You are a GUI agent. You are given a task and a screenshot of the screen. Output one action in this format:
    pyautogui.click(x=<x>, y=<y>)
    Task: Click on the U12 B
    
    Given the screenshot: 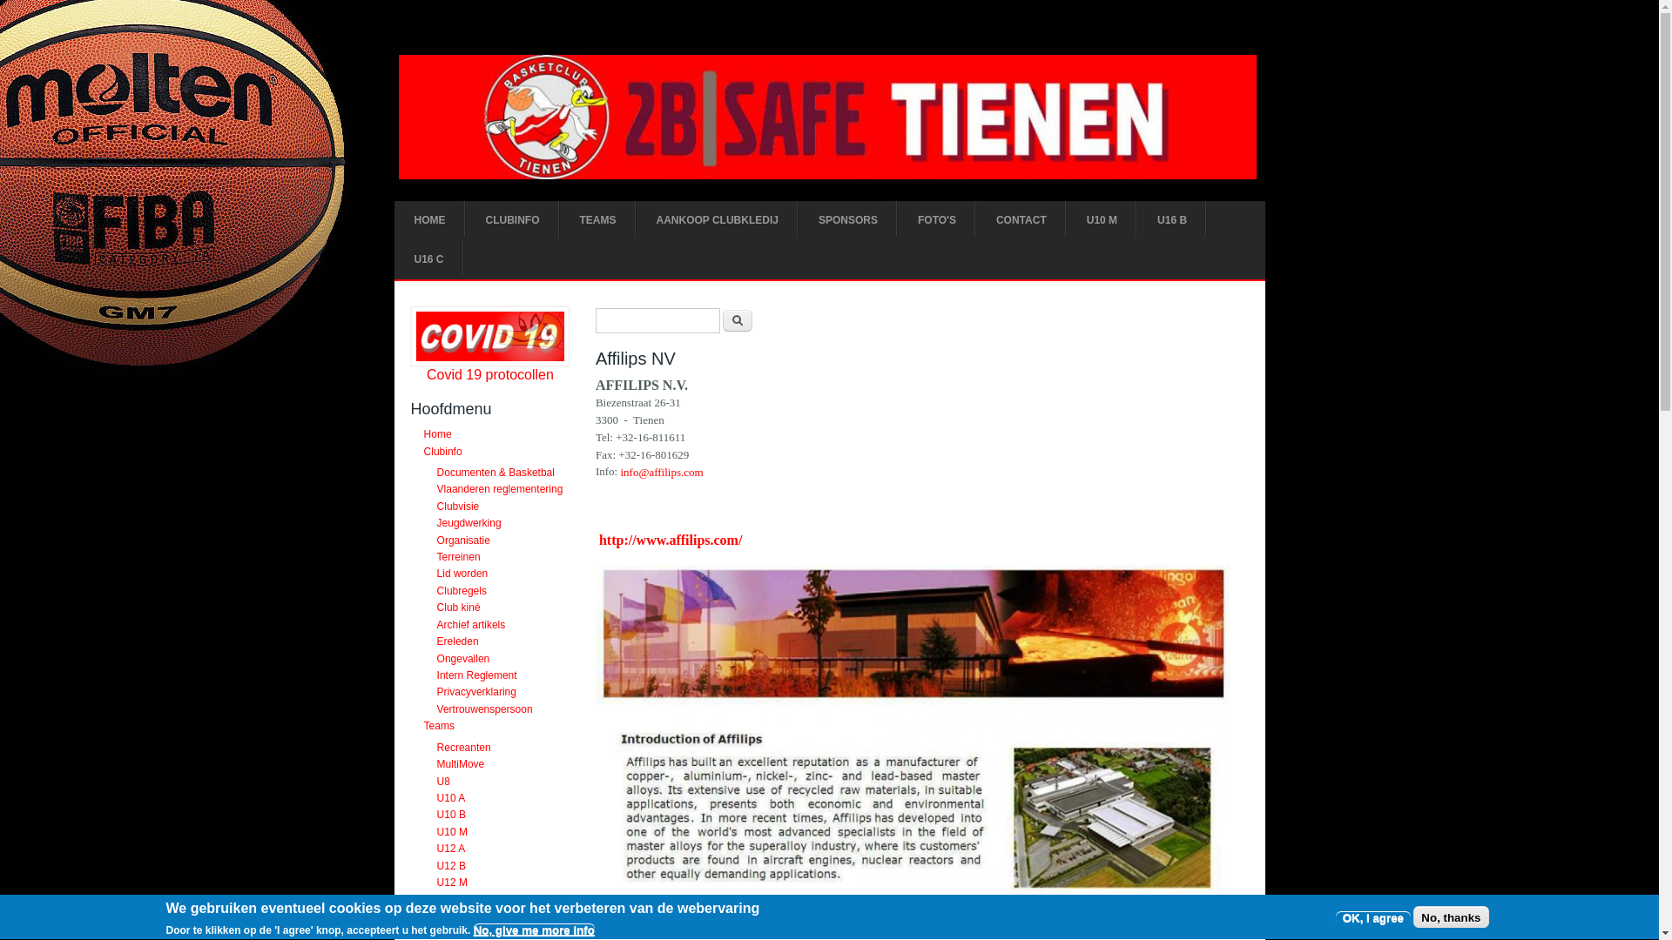 What is the action you would take?
    pyautogui.click(x=451, y=866)
    